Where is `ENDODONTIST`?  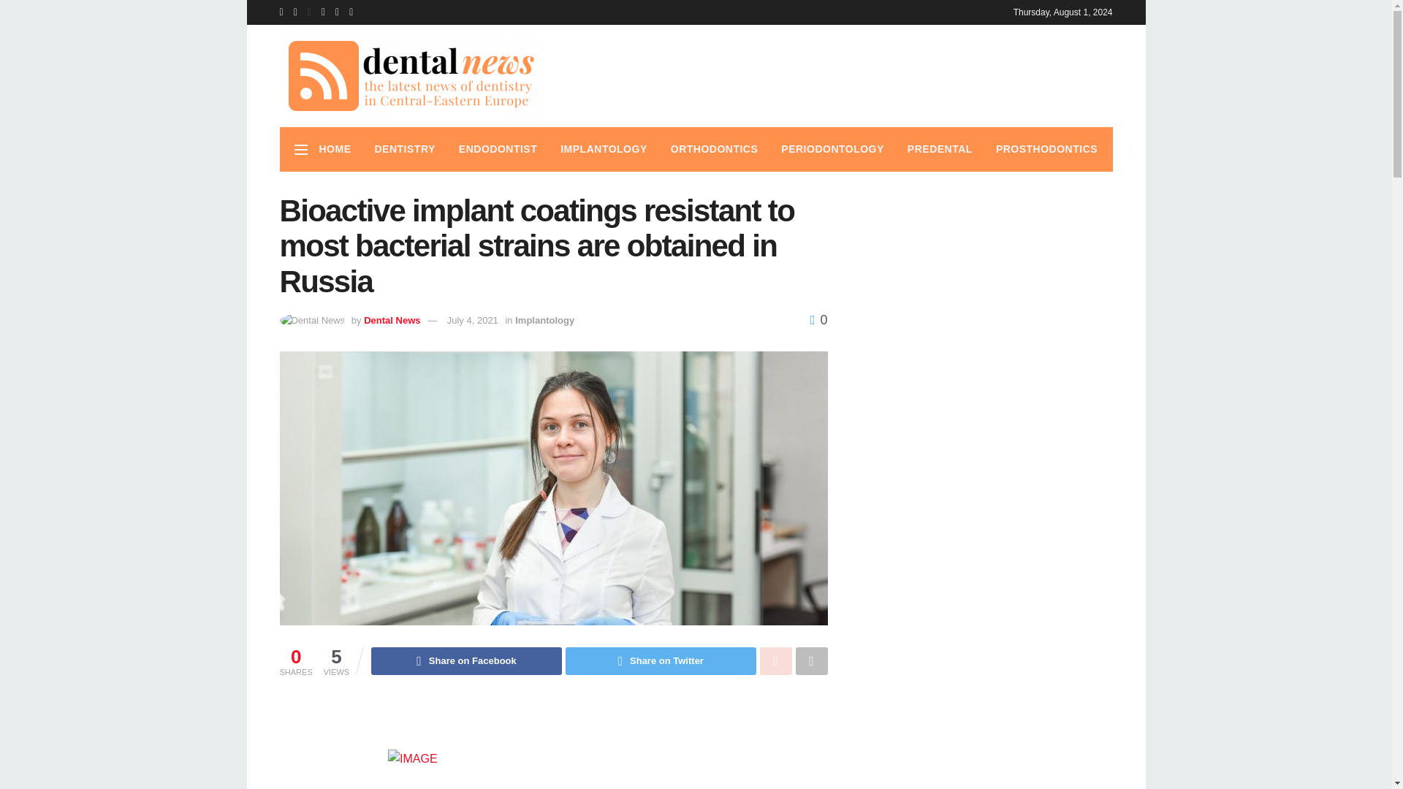
ENDODONTIST is located at coordinates (498, 149).